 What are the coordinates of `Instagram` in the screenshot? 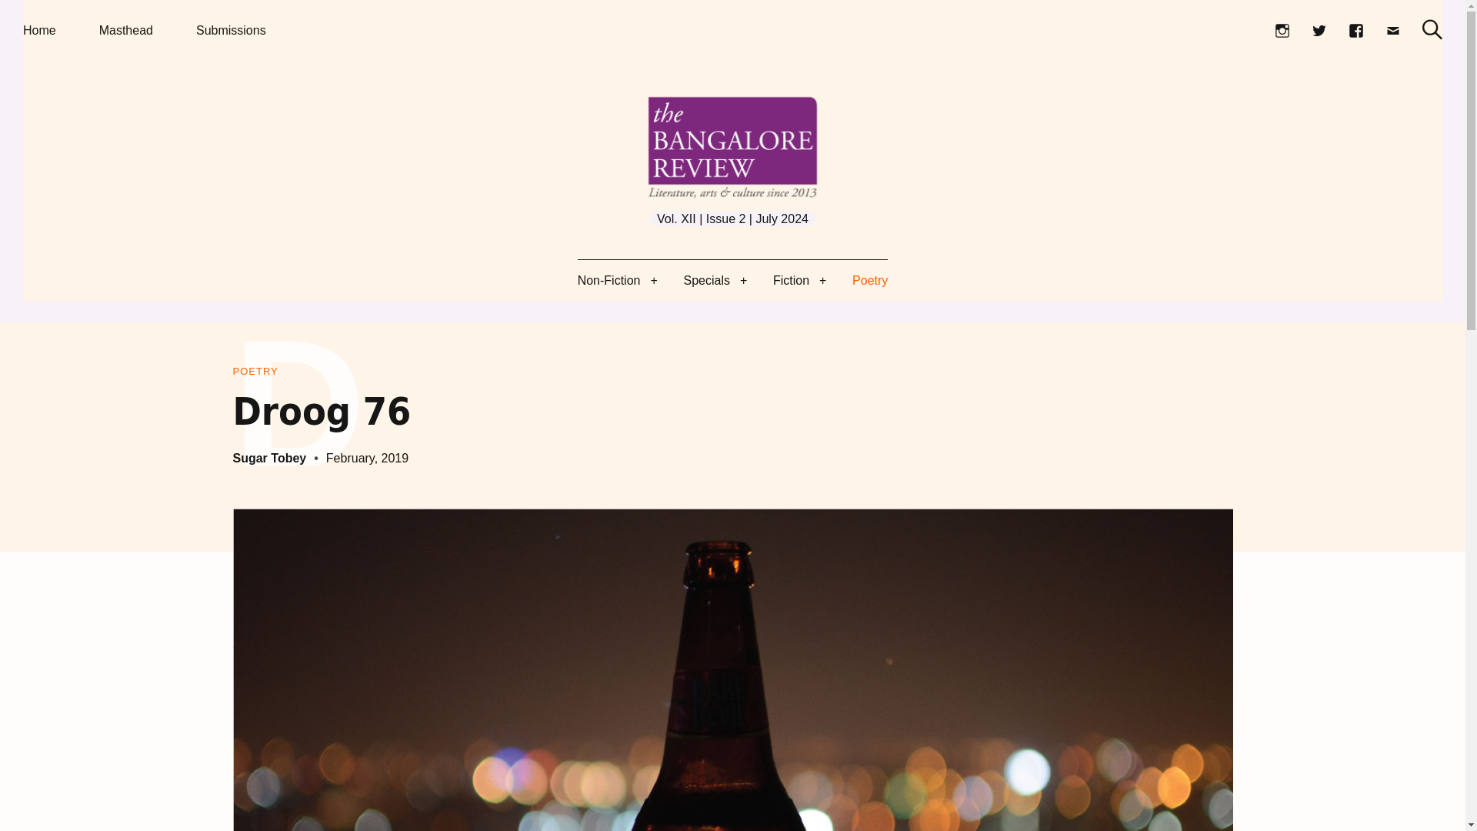 It's located at (1282, 31).